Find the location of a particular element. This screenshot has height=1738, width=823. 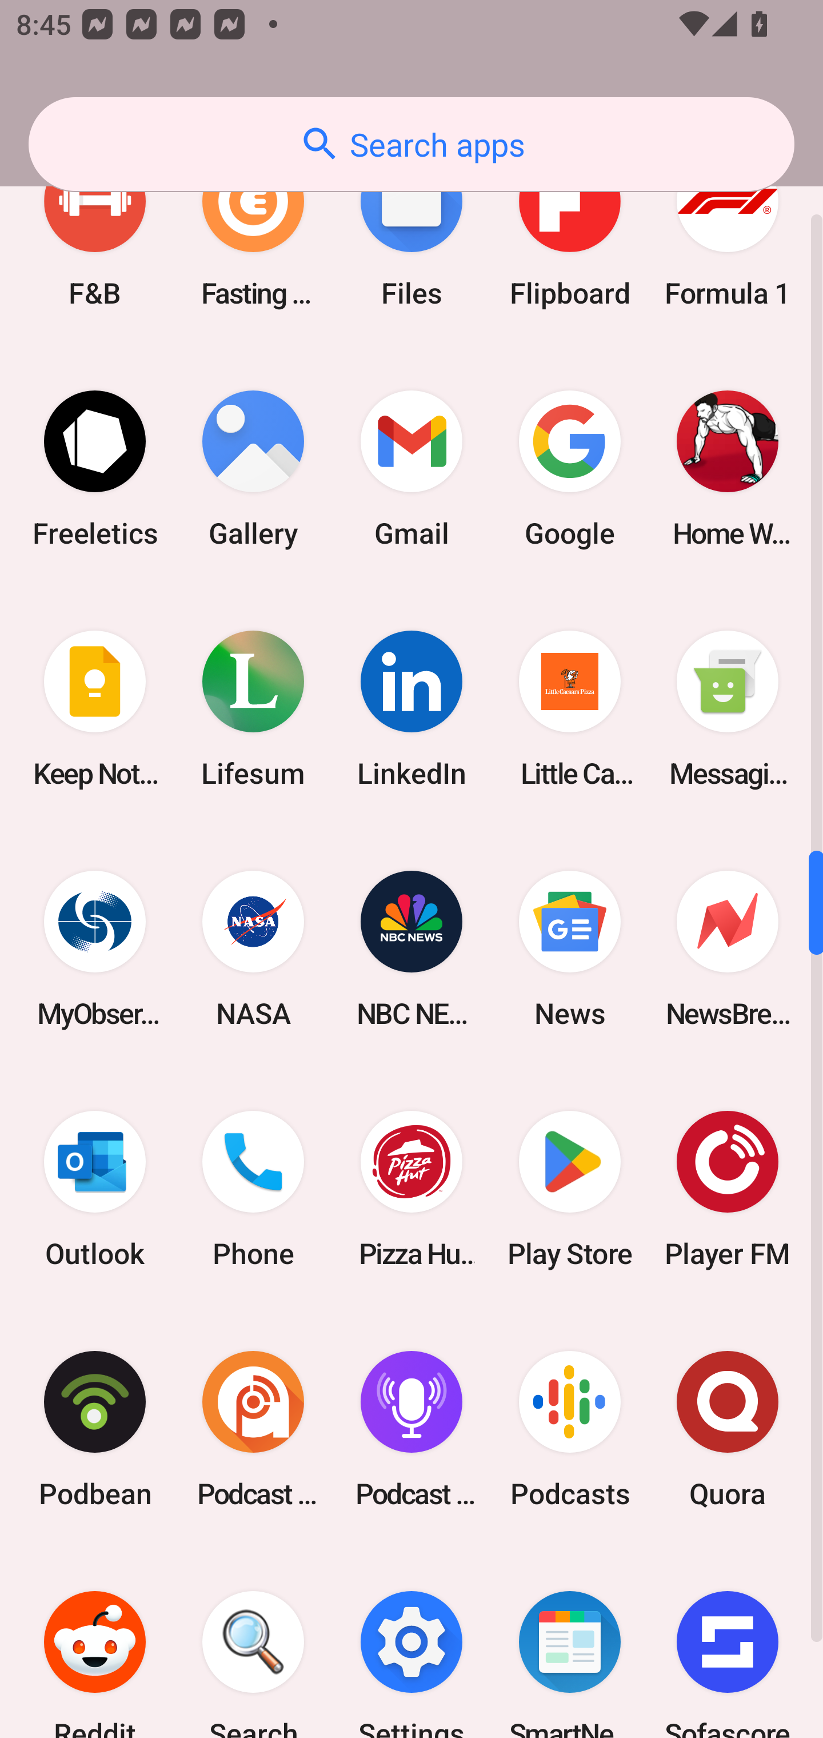

Messaging is located at coordinates (728, 709).